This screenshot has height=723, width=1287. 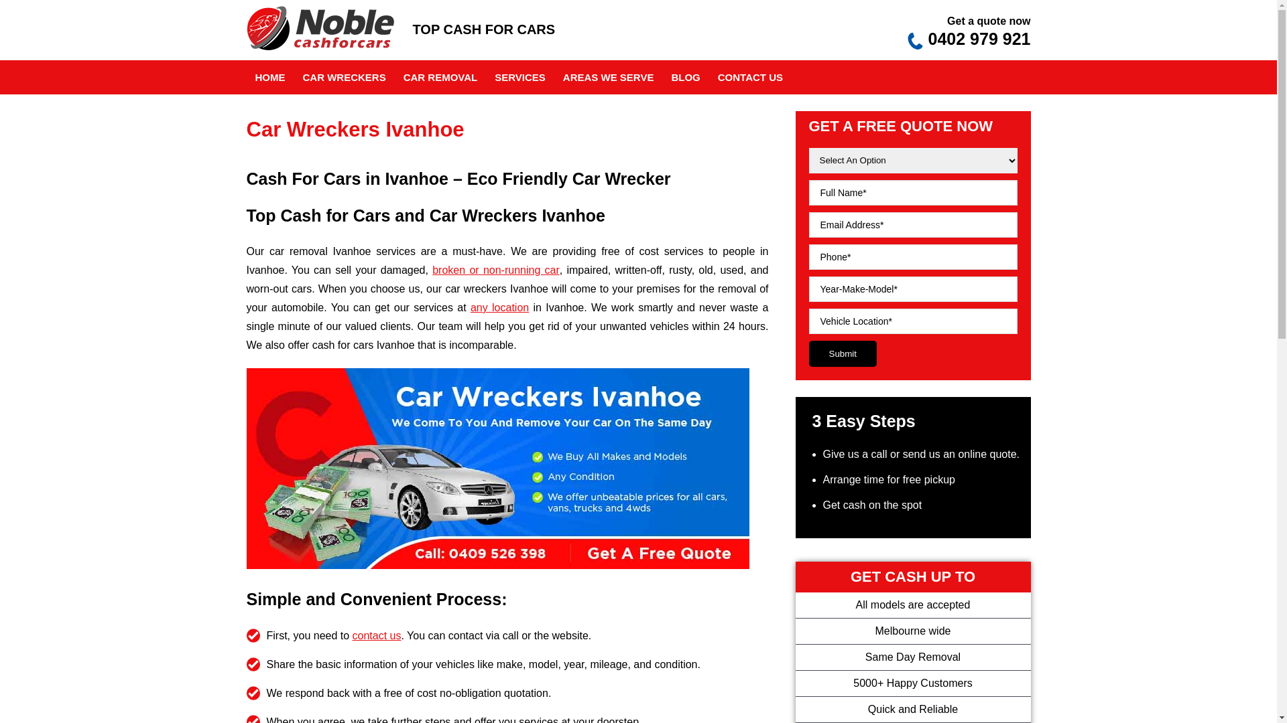 I want to click on CAR REMOVAL, so click(x=441, y=78).